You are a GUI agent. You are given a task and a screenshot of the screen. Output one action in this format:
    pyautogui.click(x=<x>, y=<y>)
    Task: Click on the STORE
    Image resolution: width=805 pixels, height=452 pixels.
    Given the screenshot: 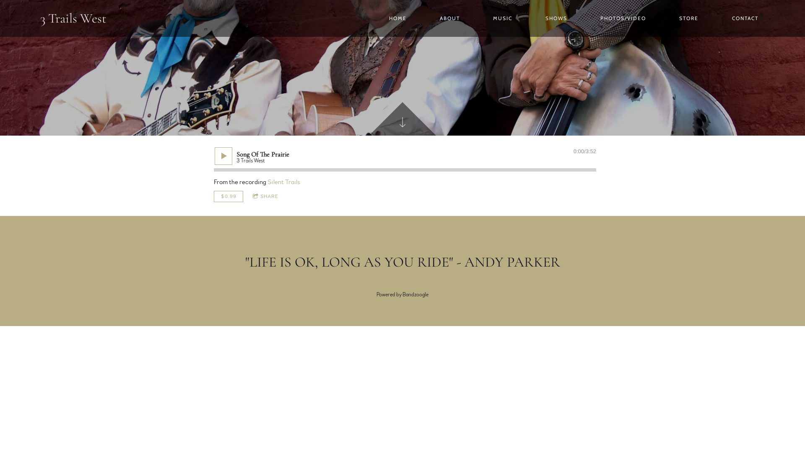 What is the action you would take?
    pyautogui.click(x=689, y=18)
    